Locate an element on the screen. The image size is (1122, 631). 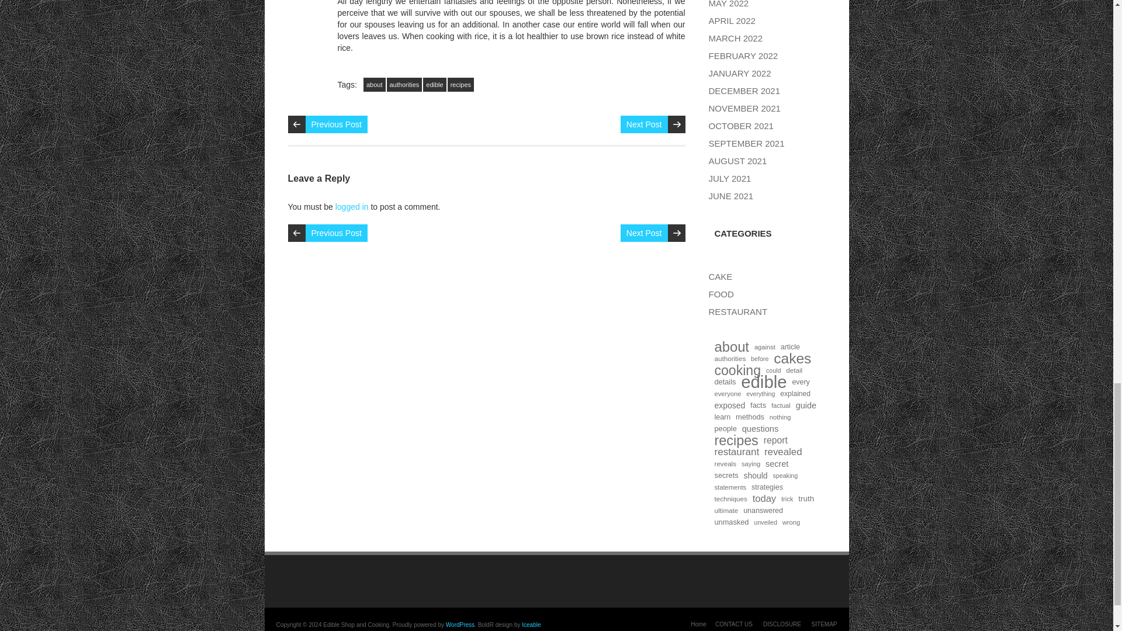
Next Post is located at coordinates (644, 233).